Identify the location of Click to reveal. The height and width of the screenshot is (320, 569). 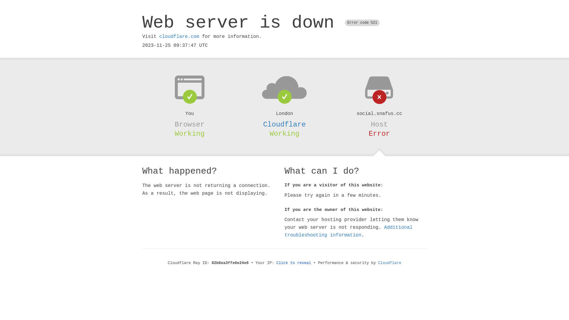
(294, 263).